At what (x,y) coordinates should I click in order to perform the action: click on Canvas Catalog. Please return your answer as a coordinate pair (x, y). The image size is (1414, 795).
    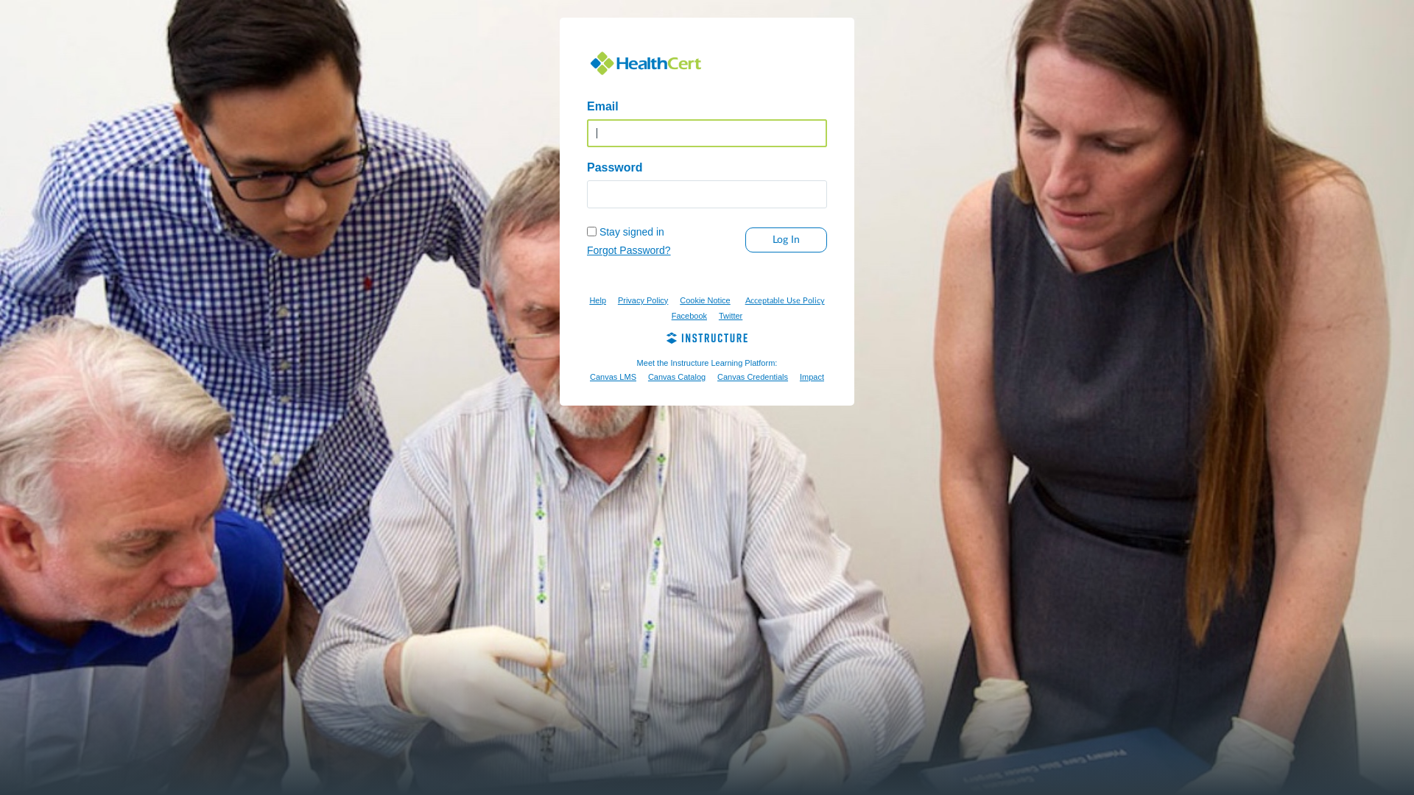
    Looking at the image, I should click on (677, 377).